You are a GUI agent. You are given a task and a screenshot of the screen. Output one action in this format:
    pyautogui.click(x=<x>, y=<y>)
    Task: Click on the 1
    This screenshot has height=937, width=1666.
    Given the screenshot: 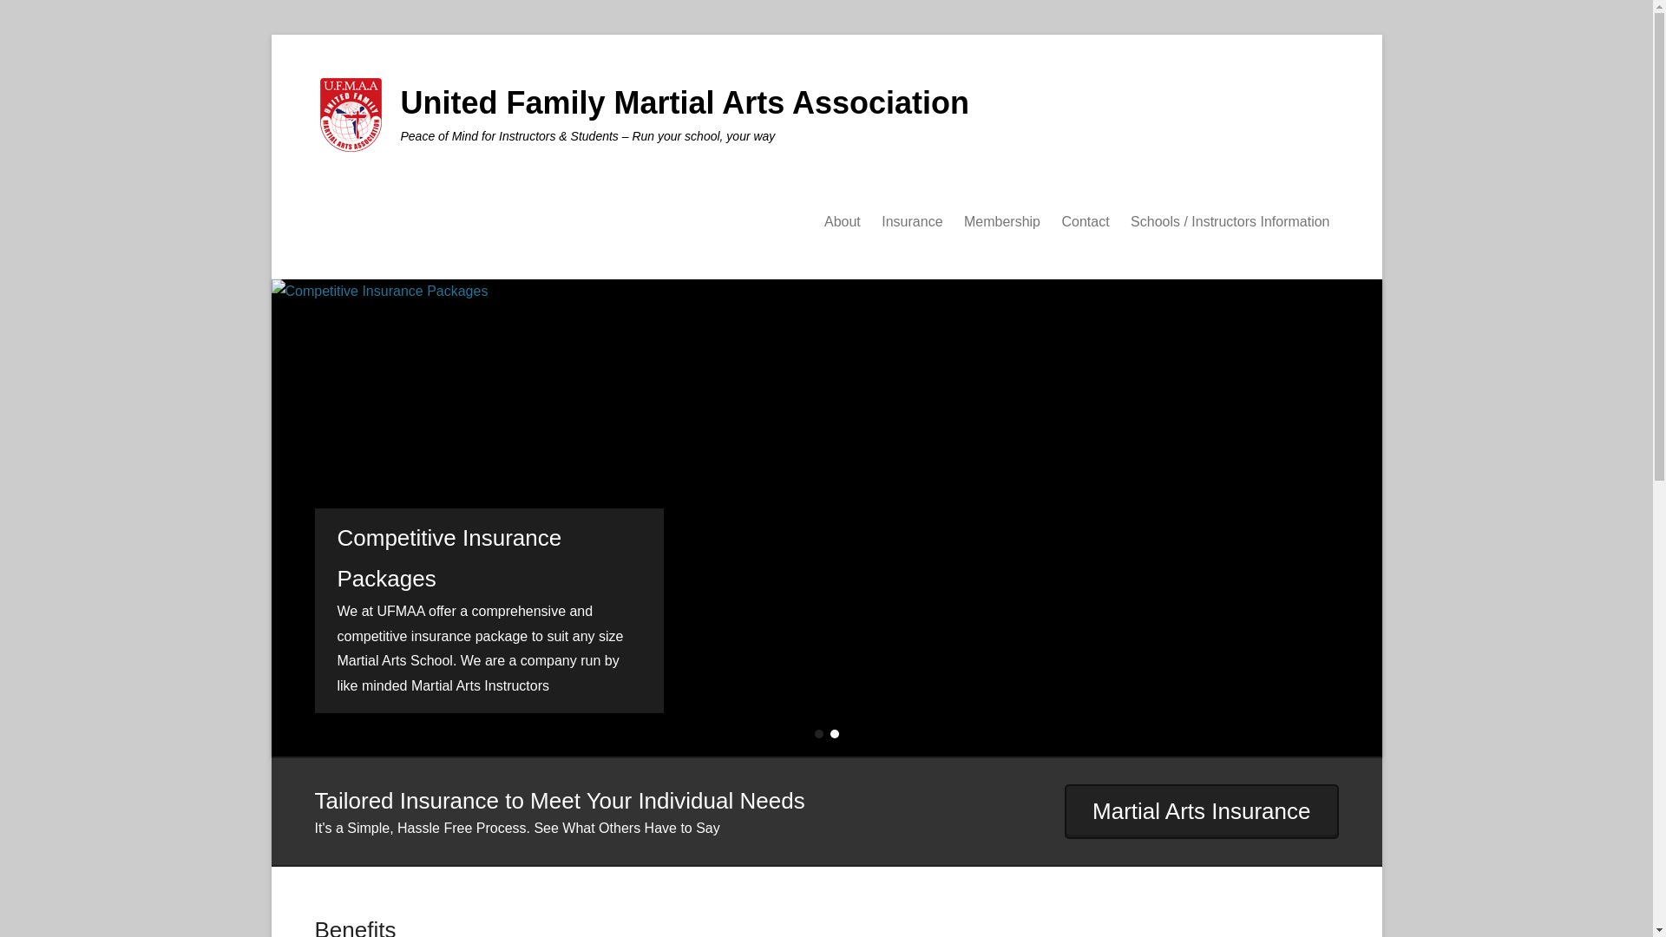 What is the action you would take?
    pyautogui.click(x=818, y=734)
    